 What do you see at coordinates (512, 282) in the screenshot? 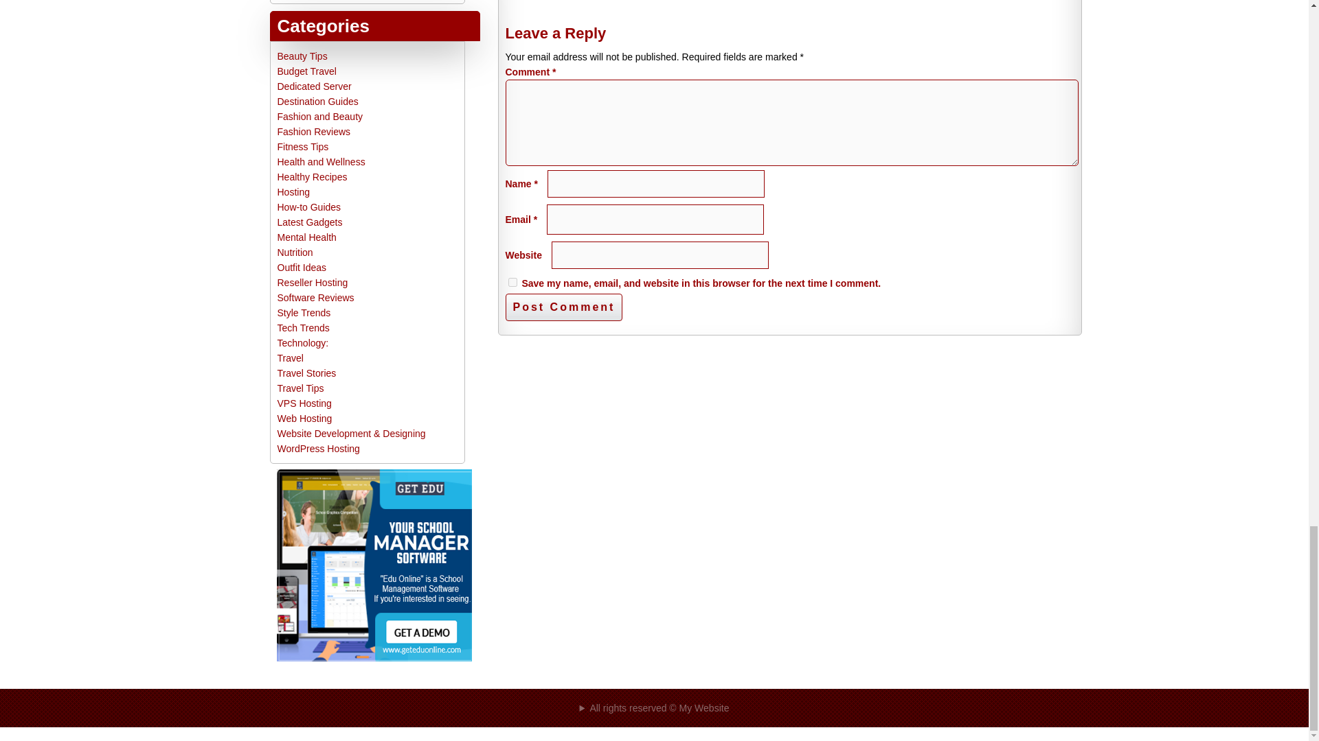
I see `yes` at bounding box center [512, 282].